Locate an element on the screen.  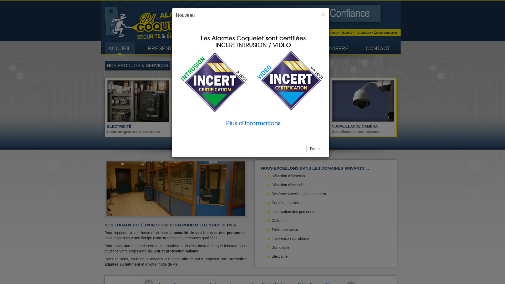
DEMANDE D'OFFRE is located at coordinates (324, 48).